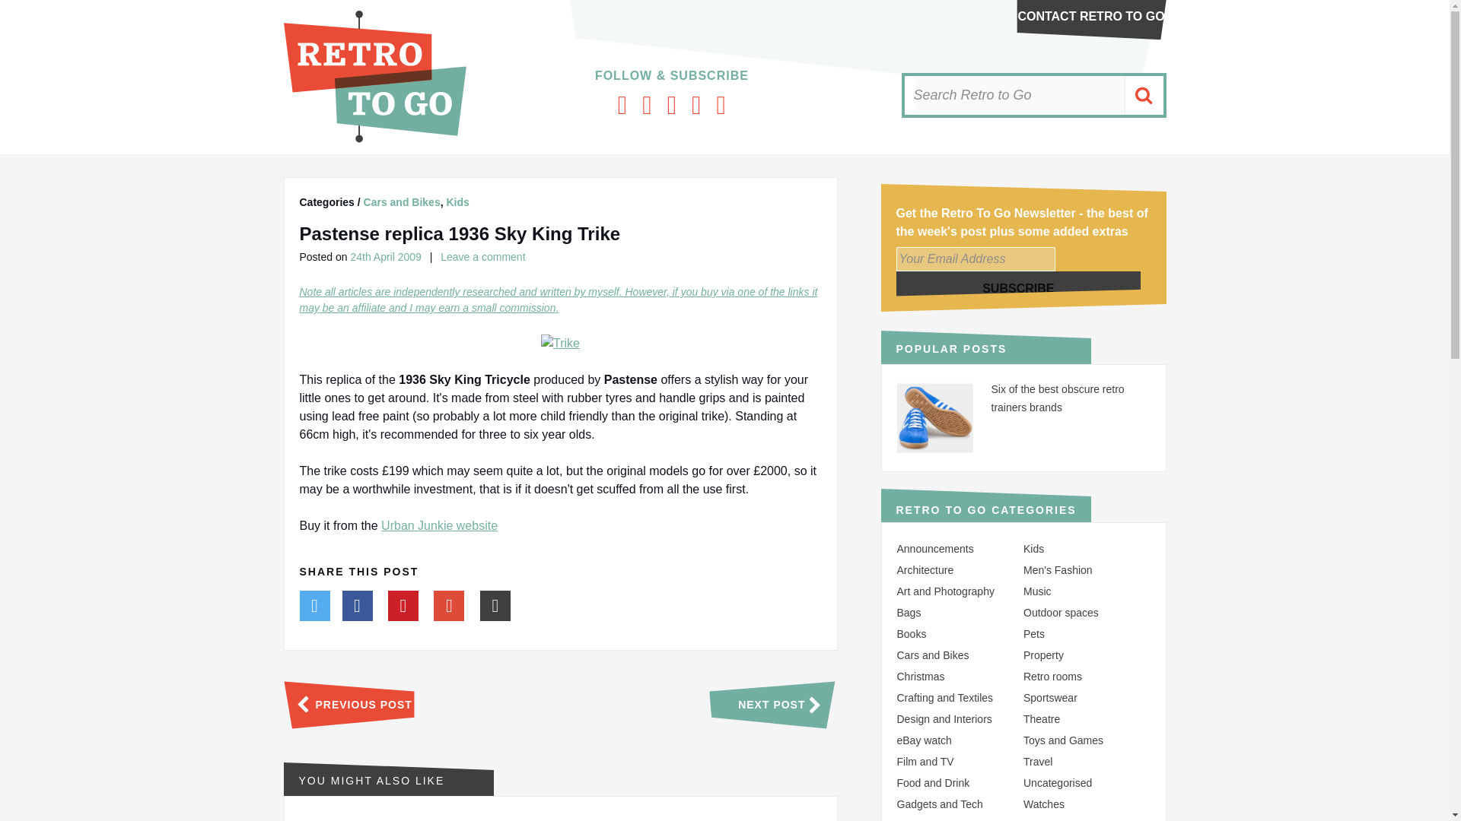  What do you see at coordinates (457, 202) in the screenshot?
I see `Kids` at bounding box center [457, 202].